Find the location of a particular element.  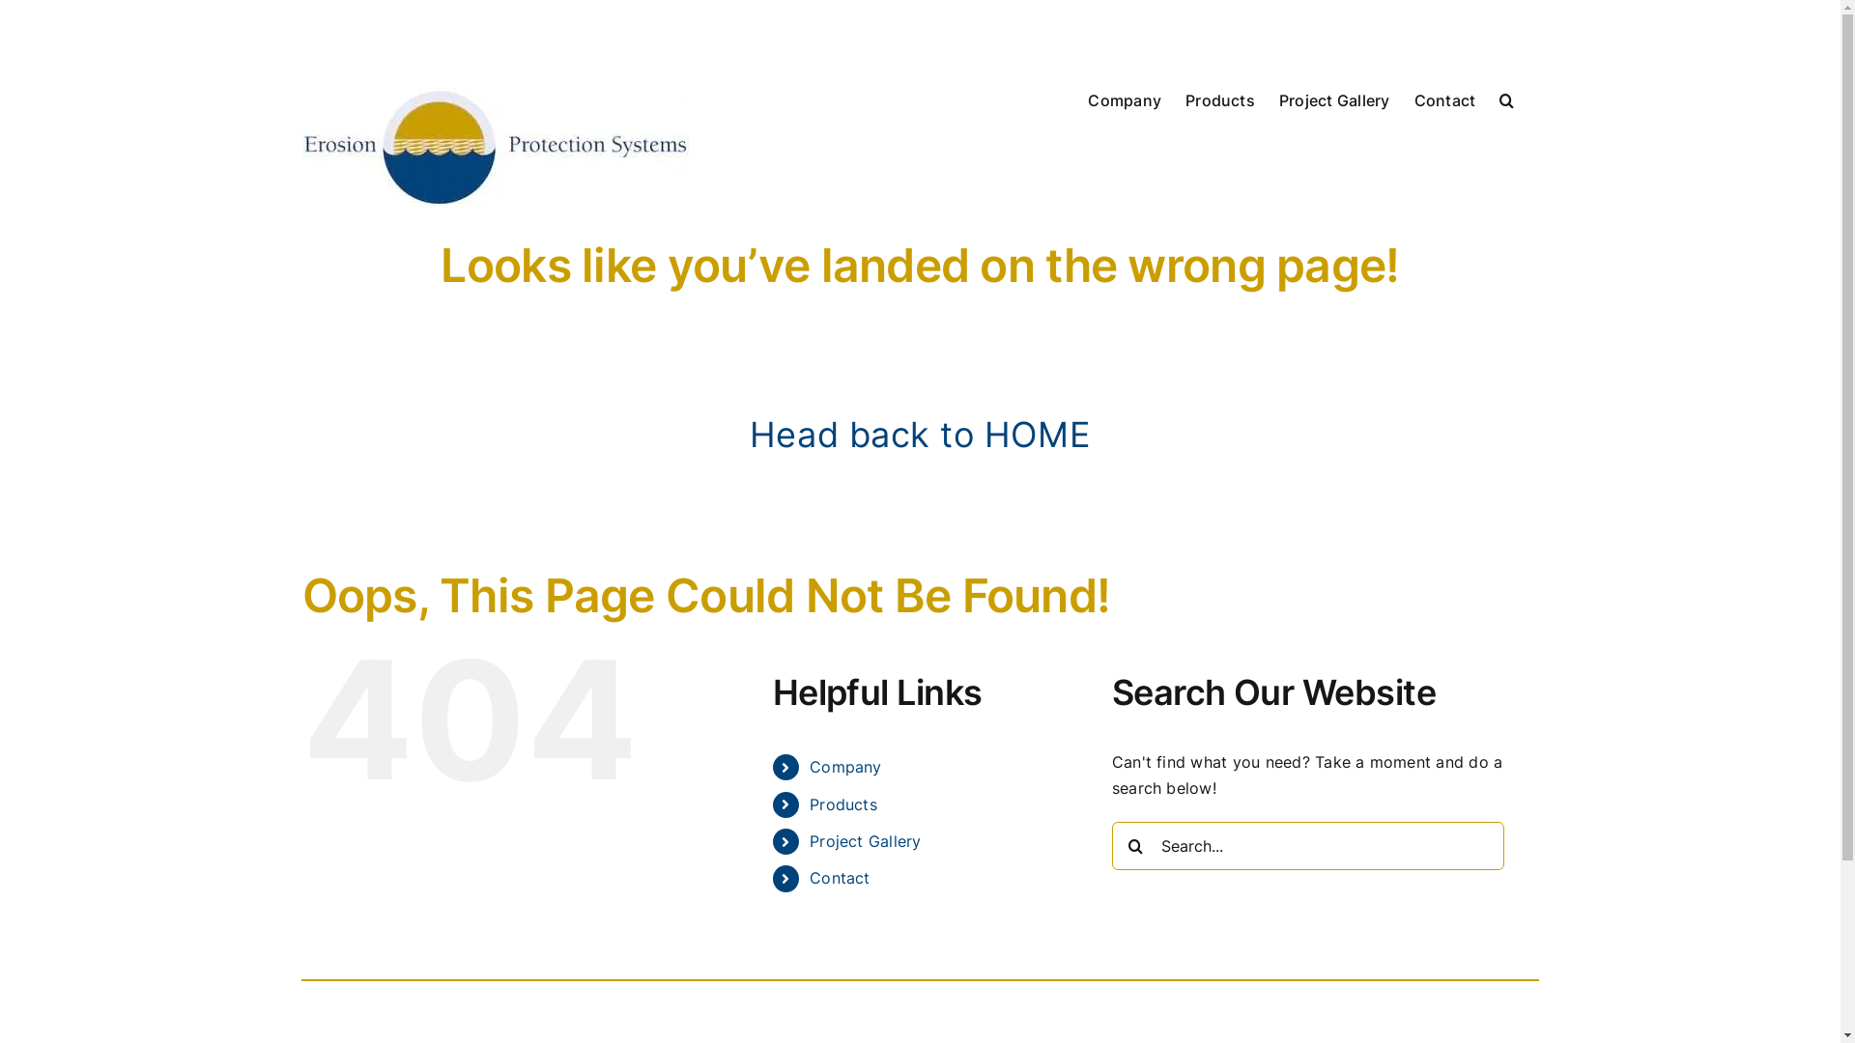

Project Gallery is located at coordinates (866, 841).